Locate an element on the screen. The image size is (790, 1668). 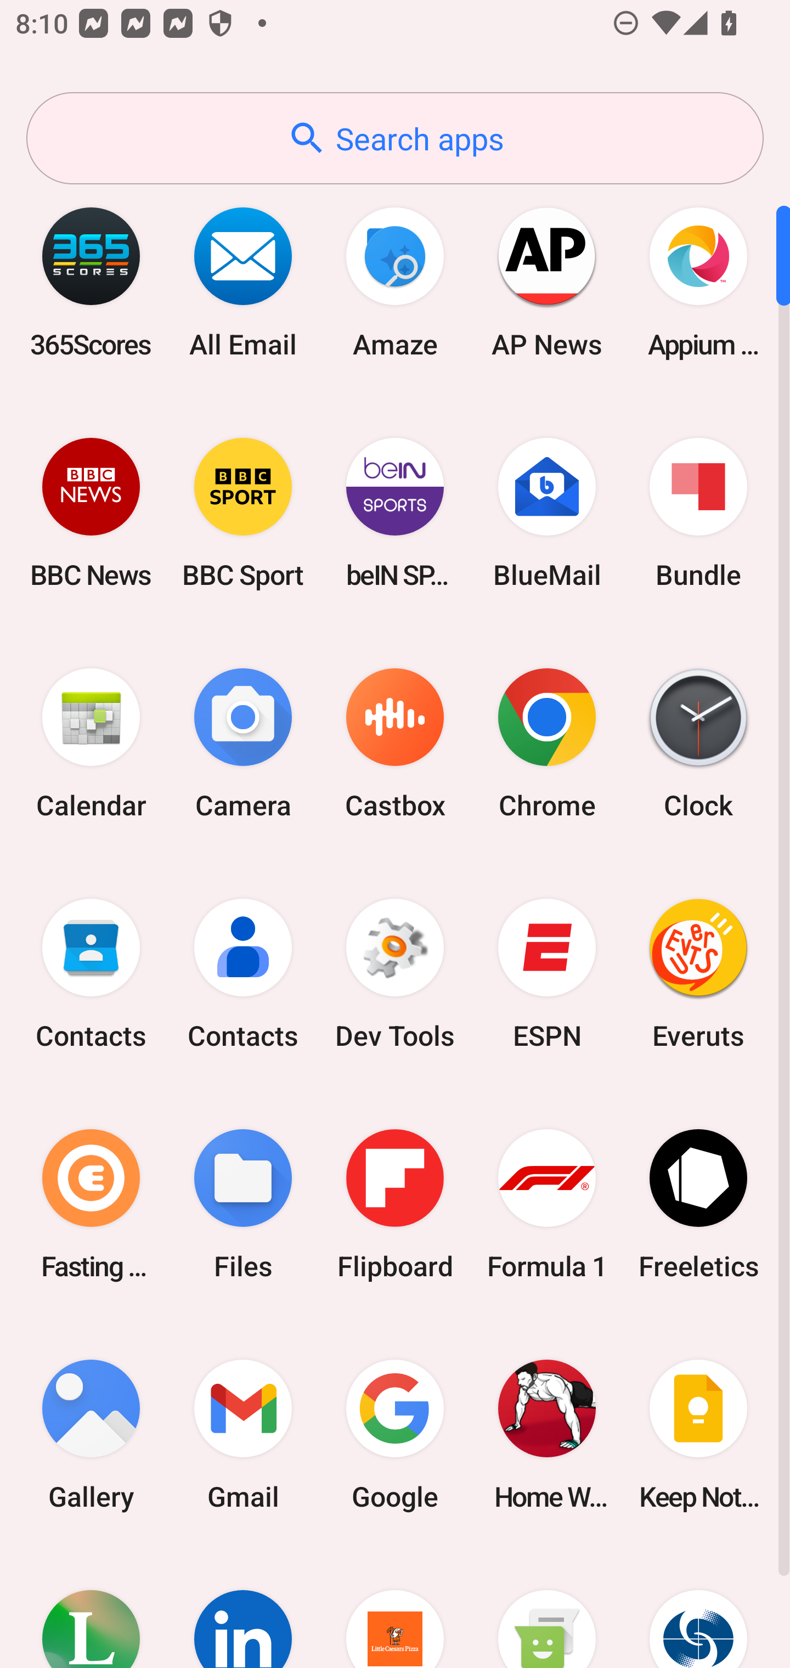
Google is located at coordinates (395, 1434).